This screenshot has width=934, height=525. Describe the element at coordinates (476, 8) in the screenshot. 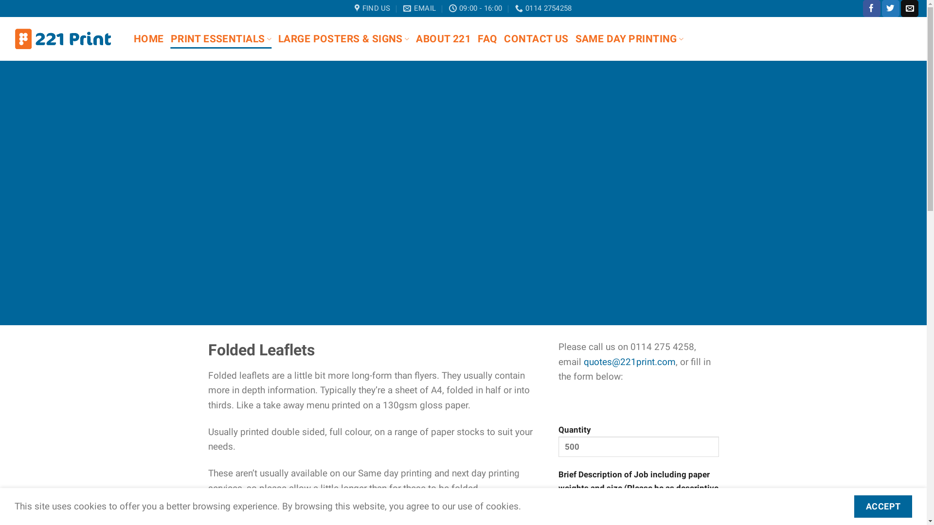

I see `09:00 - 16:00` at that location.